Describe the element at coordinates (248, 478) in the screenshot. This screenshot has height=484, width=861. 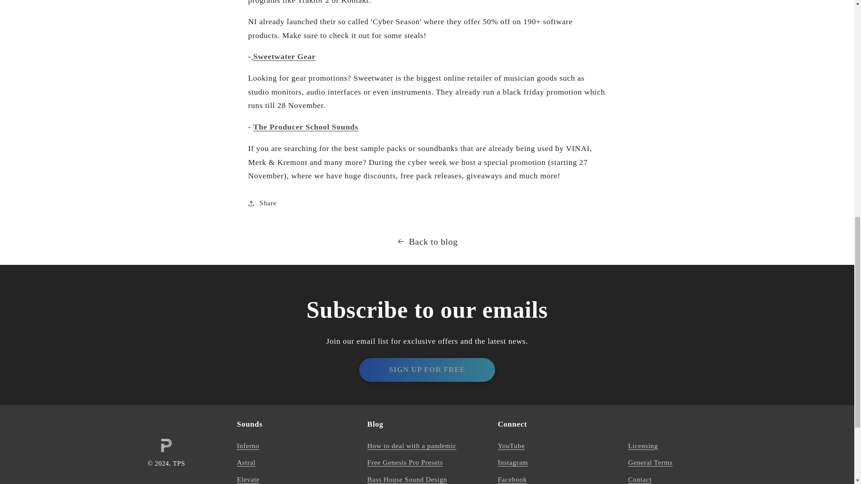
I see `Elevate` at that location.